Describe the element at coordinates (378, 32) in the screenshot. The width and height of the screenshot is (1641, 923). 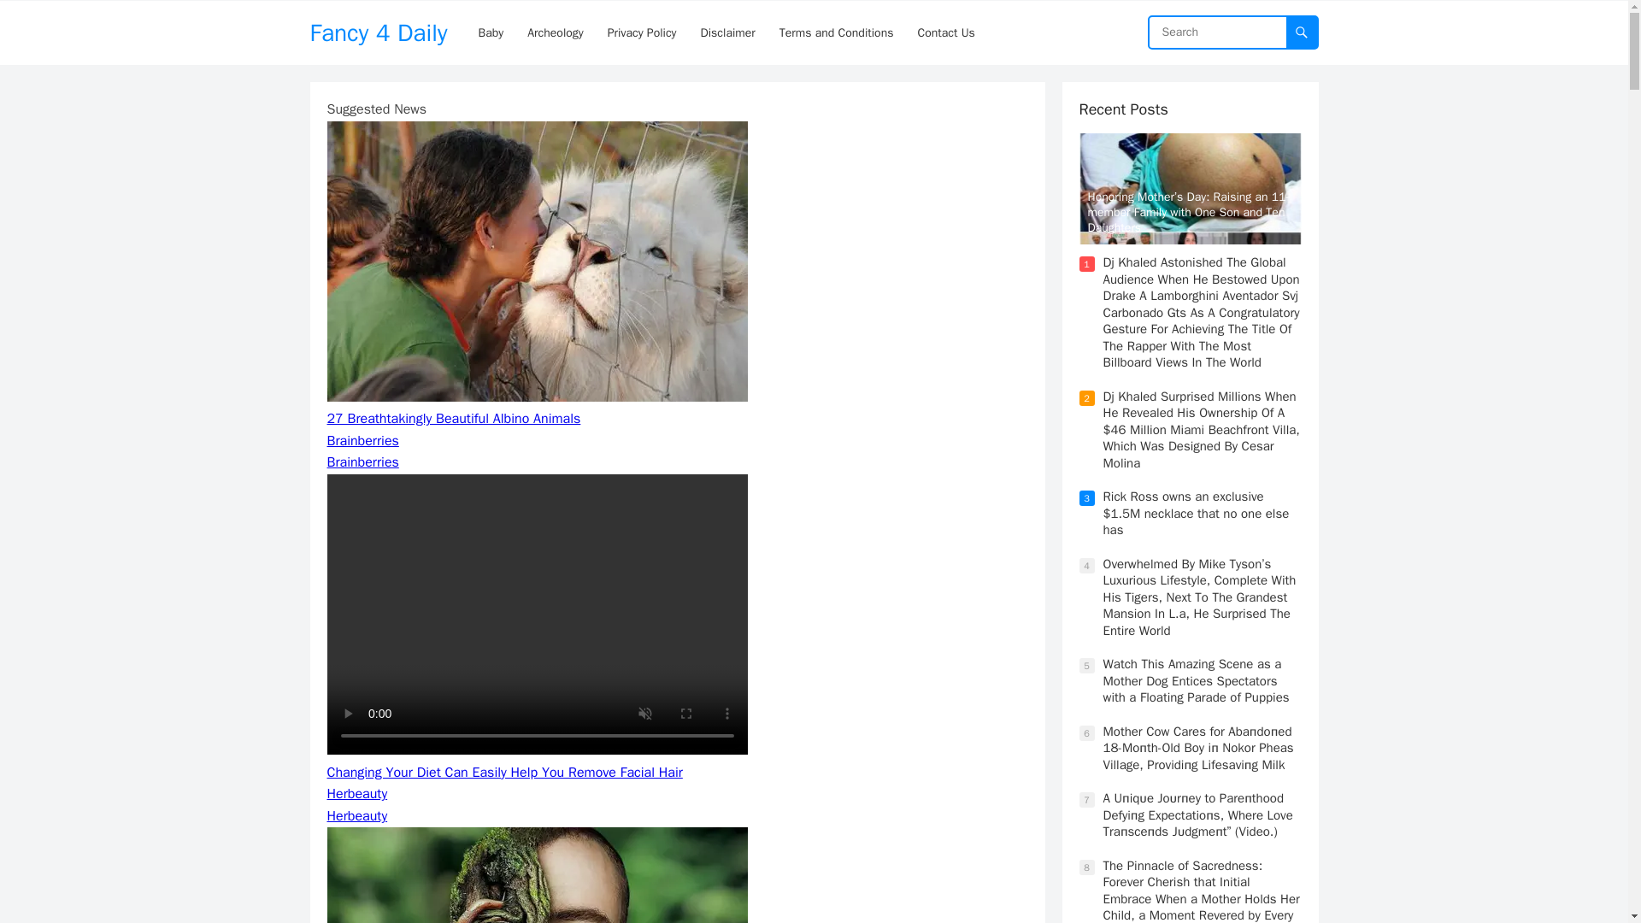
I see `Fancy 4 Daily` at that location.